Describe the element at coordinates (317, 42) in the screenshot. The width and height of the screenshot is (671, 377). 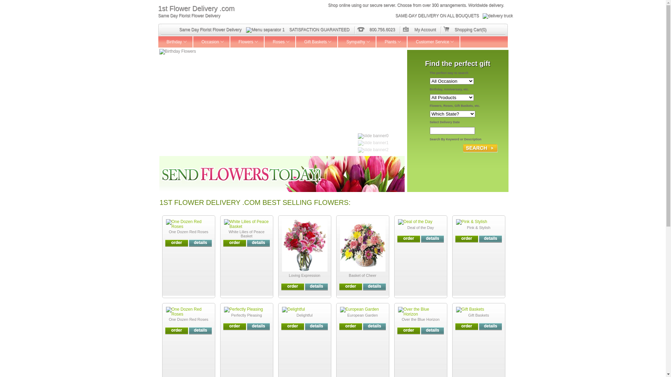
I see `Gift Baskets` at that location.